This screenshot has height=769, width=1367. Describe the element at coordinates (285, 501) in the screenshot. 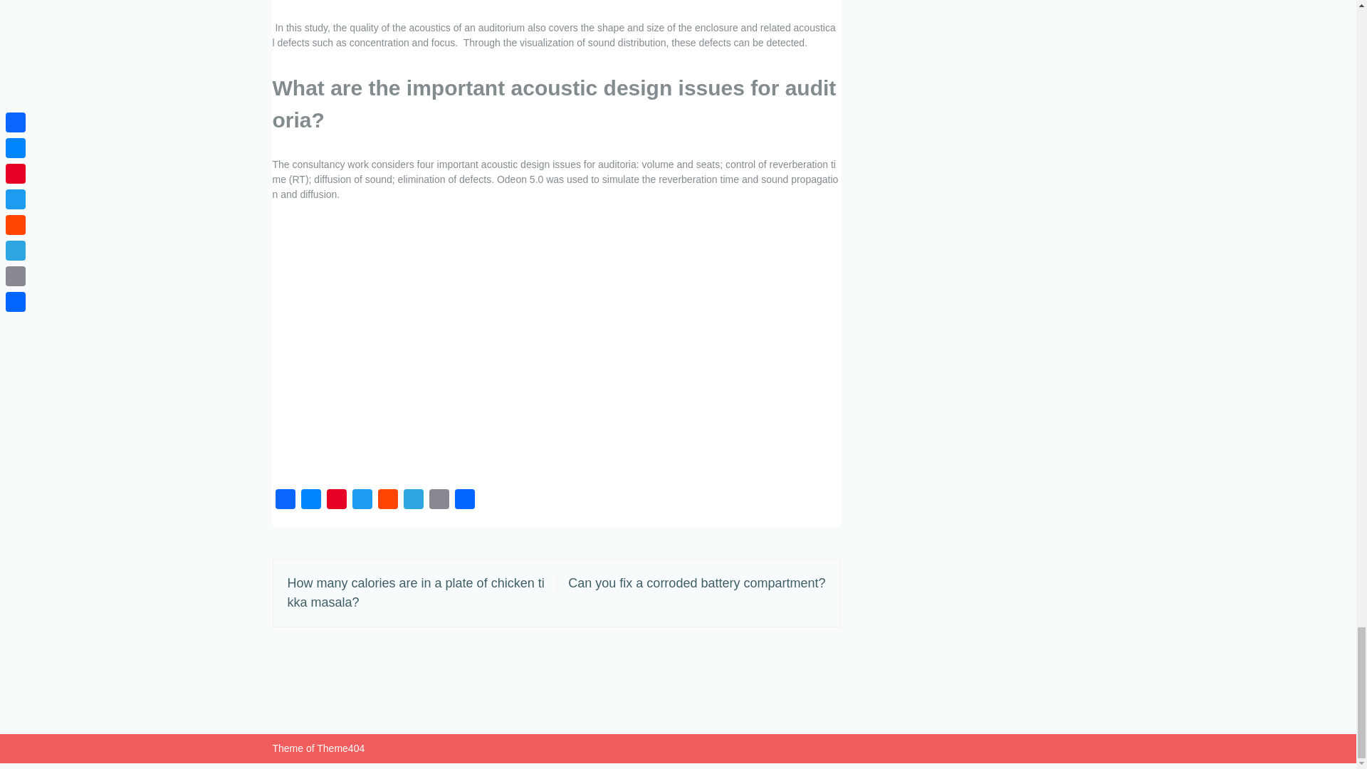

I see `Facebook` at that location.